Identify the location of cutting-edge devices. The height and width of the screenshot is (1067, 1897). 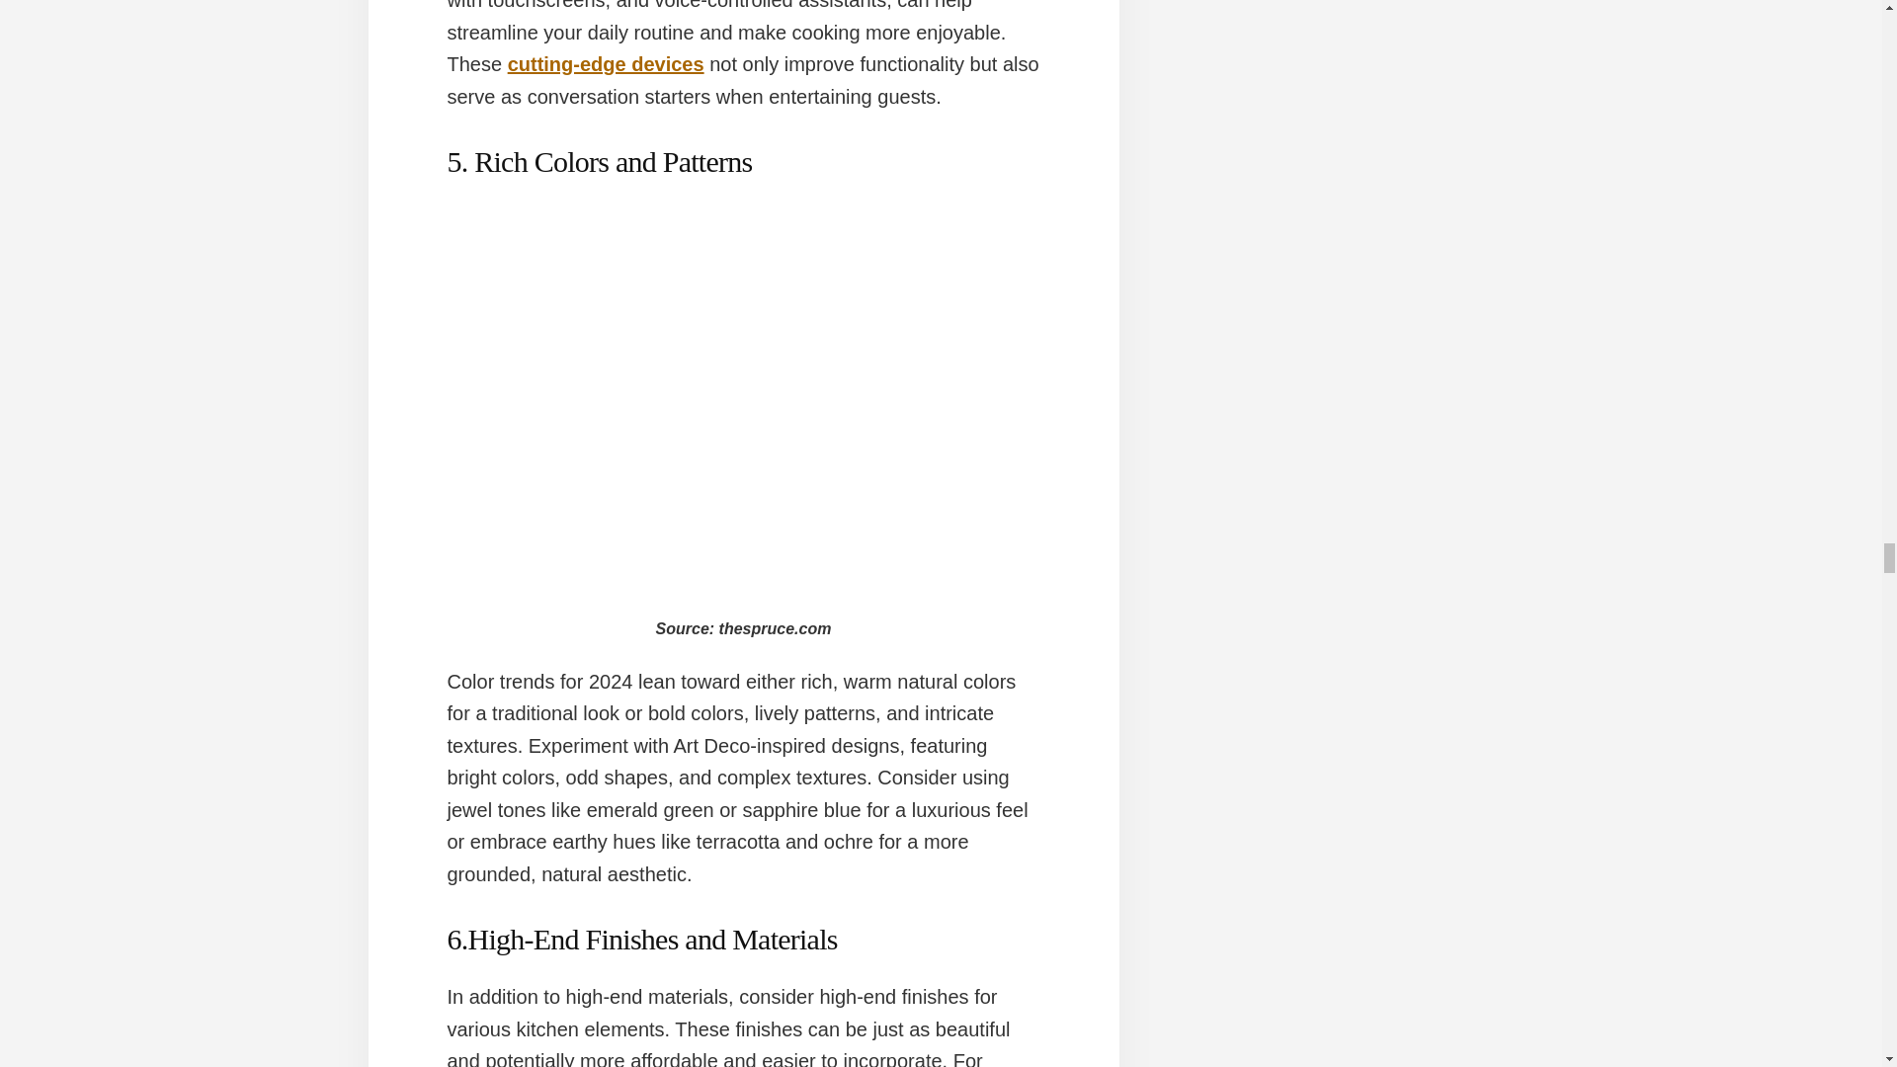
(606, 63).